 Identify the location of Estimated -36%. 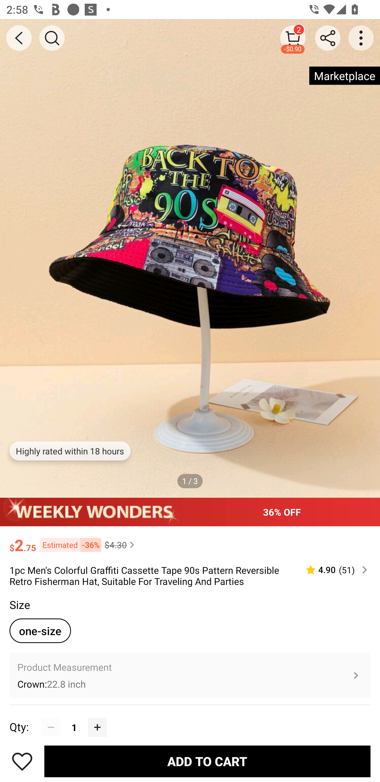
(69, 545).